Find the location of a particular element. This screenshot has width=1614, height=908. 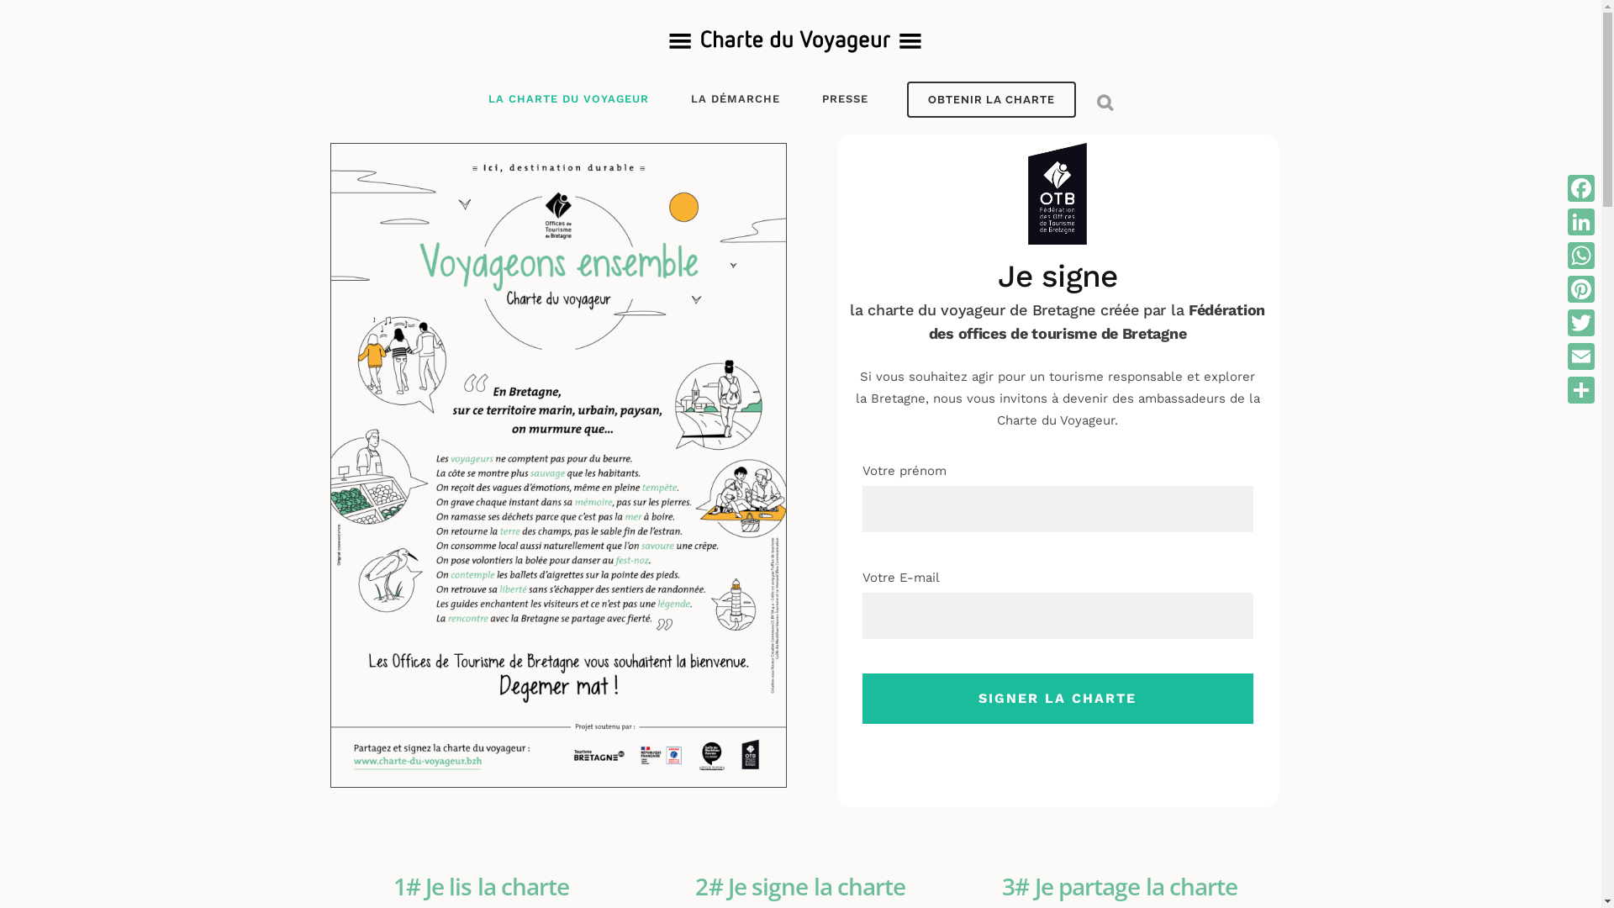

Email is located at coordinates (1581, 356).